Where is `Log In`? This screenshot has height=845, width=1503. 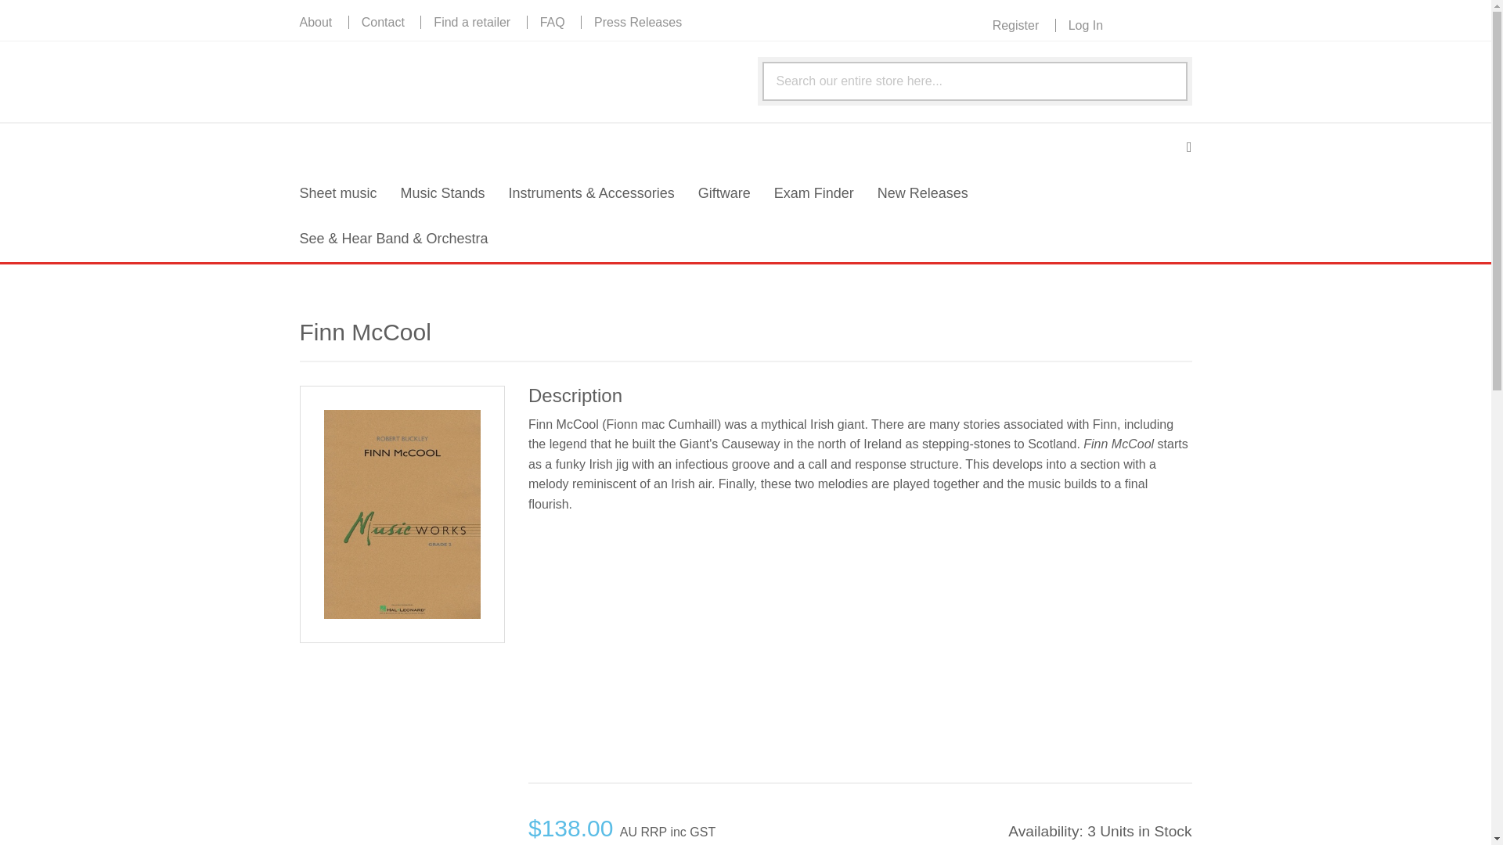 Log In is located at coordinates (1085, 25).